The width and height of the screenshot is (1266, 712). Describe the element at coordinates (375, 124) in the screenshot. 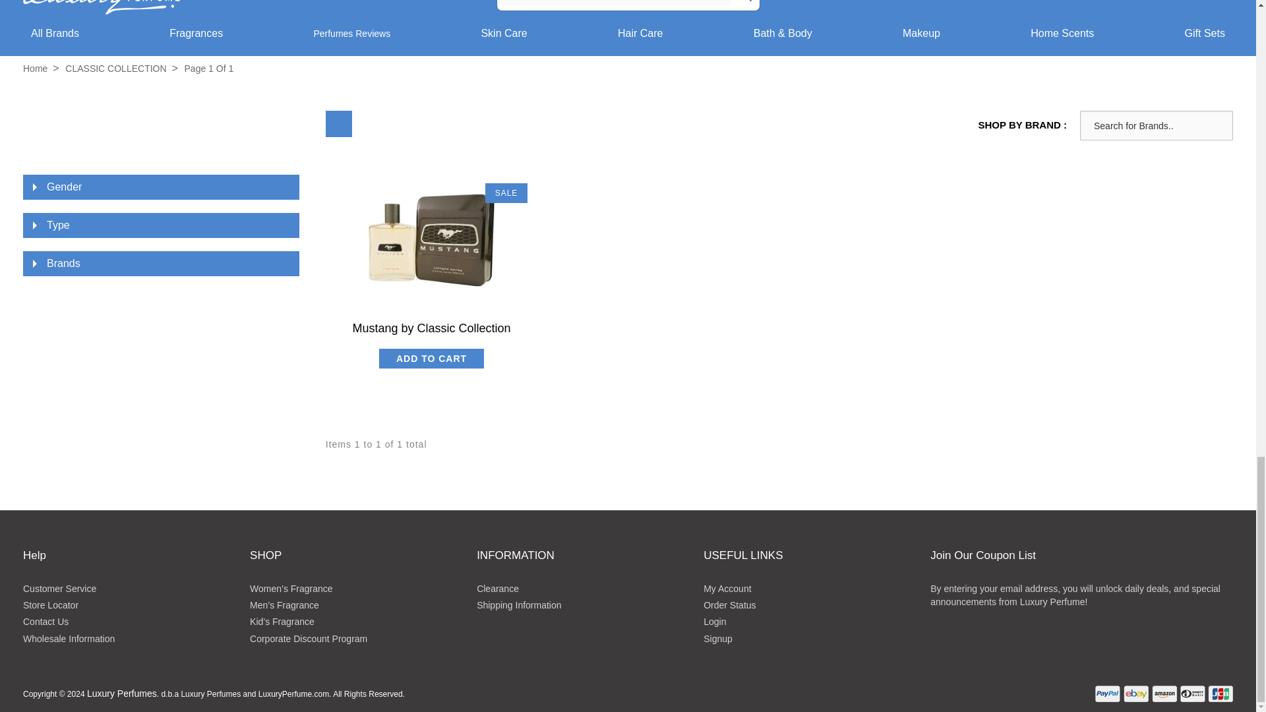

I see `List` at that location.